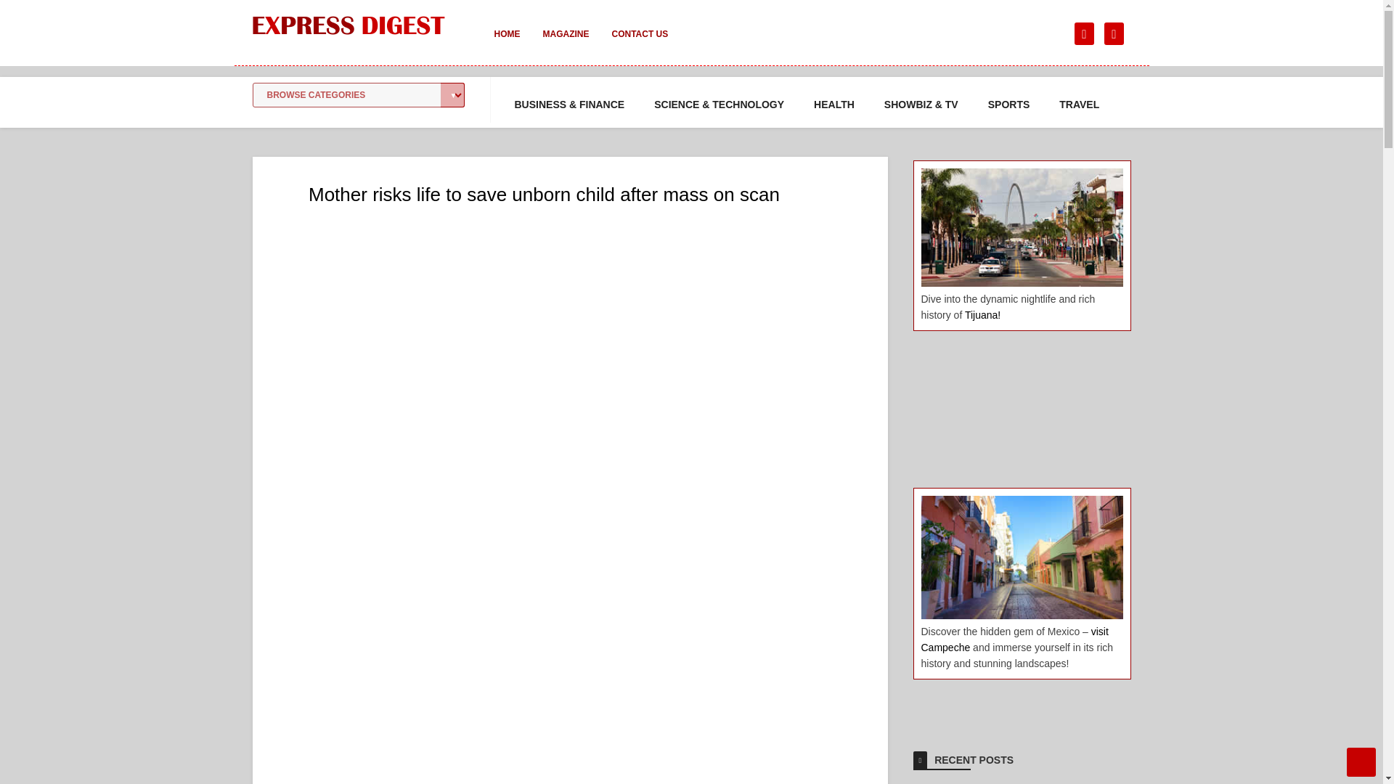 The height and width of the screenshot is (784, 1394). I want to click on Tijuana!, so click(982, 314).